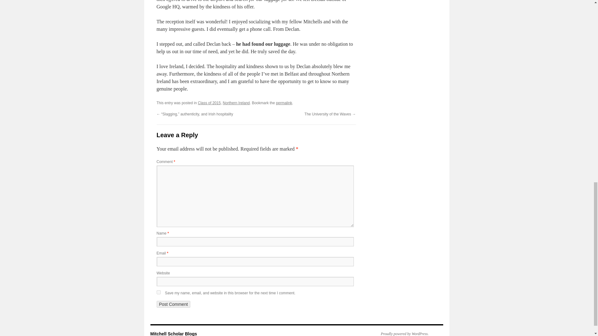  What do you see at coordinates (236, 103) in the screenshot?
I see `Northern Ireland` at bounding box center [236, 103].